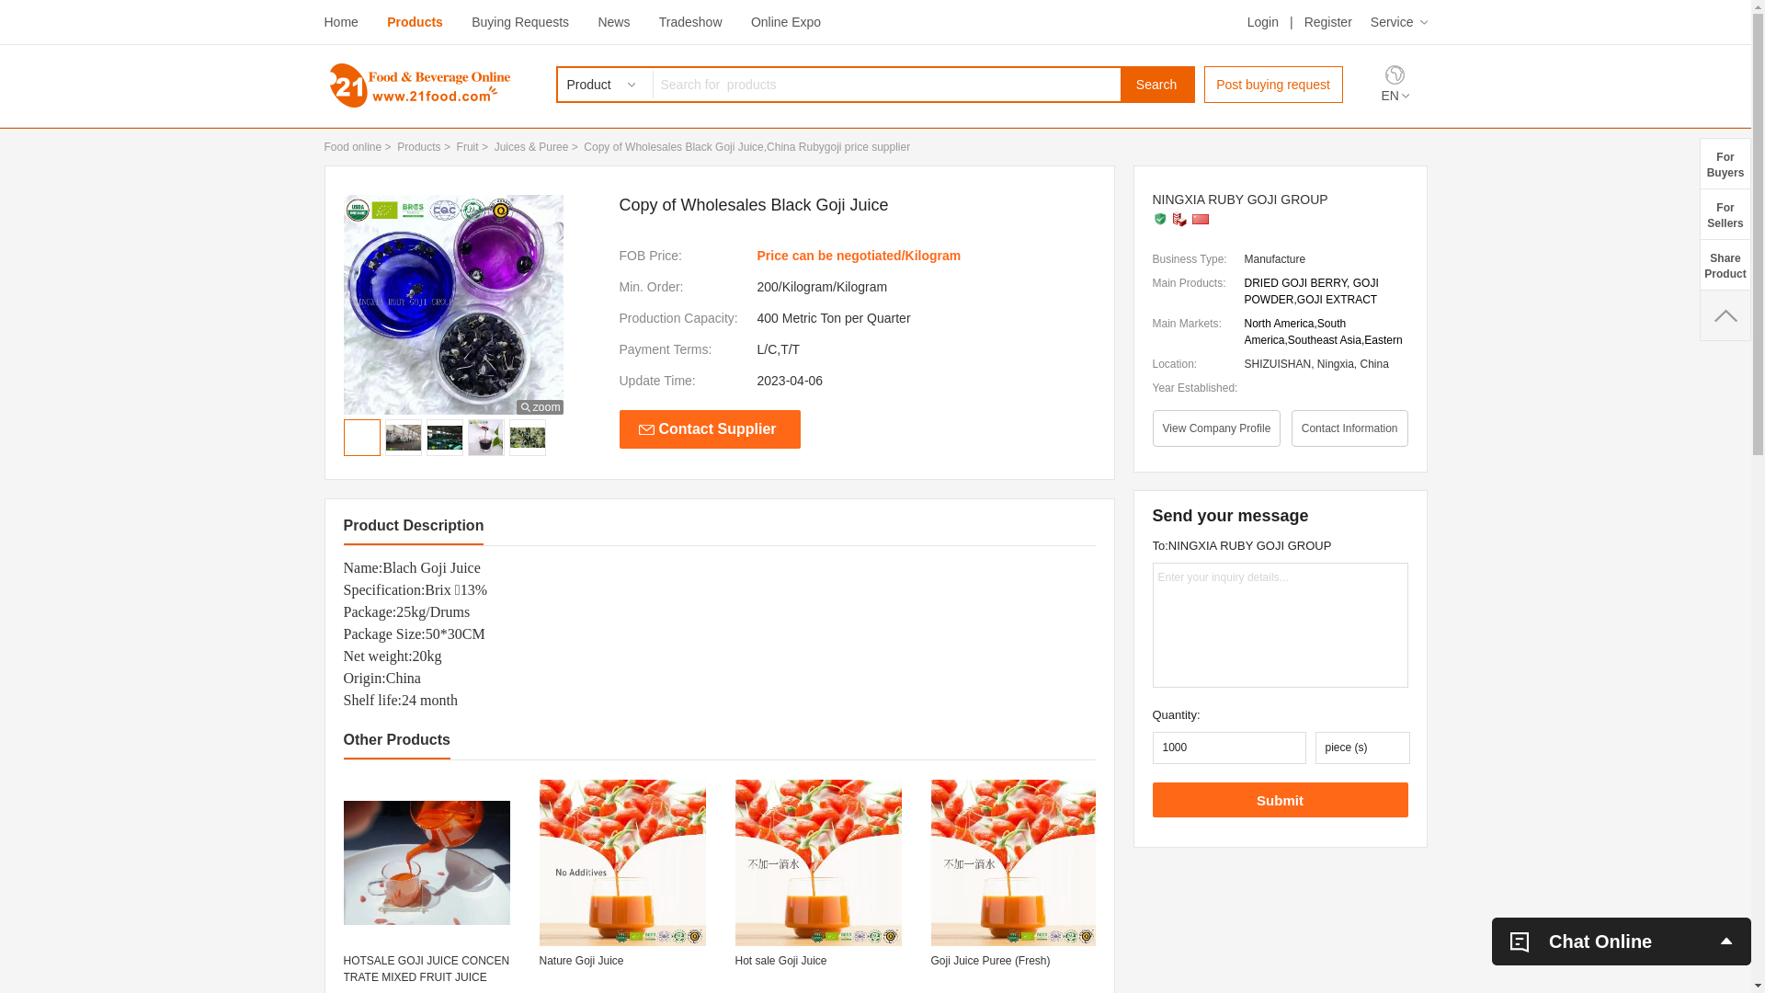  Describe the element at coordinates (1725, 213) in the screenshot. I see `For
Sellers` at that location.